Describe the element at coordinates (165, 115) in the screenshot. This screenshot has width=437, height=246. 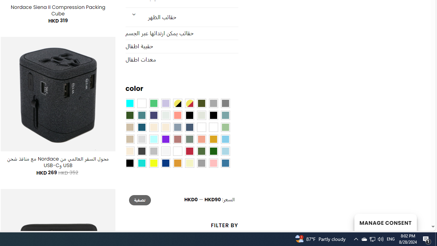
I see `Dull Nickle` at that location.